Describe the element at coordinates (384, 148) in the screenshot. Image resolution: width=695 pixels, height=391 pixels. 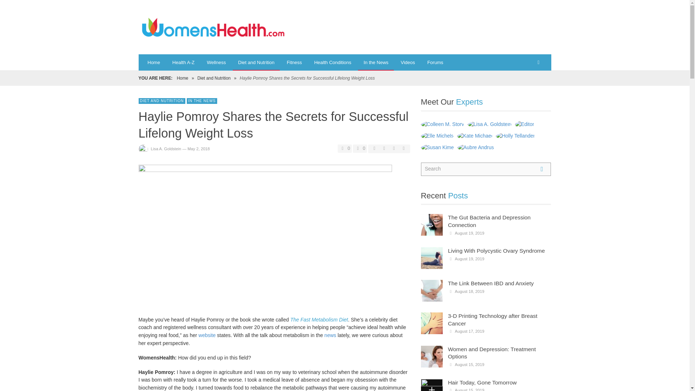
I see `Share on Twitter` at that location.